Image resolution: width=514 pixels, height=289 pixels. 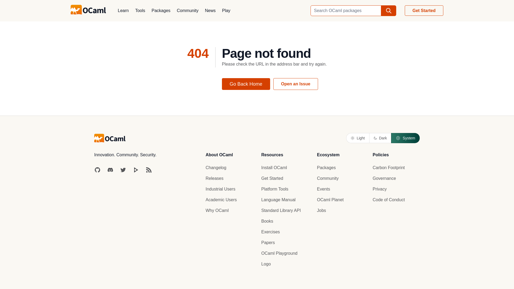 What do you see at coordinates (246, 84) in the screenshot?
I see `Go Back Home` at bounding box center [246, 84].